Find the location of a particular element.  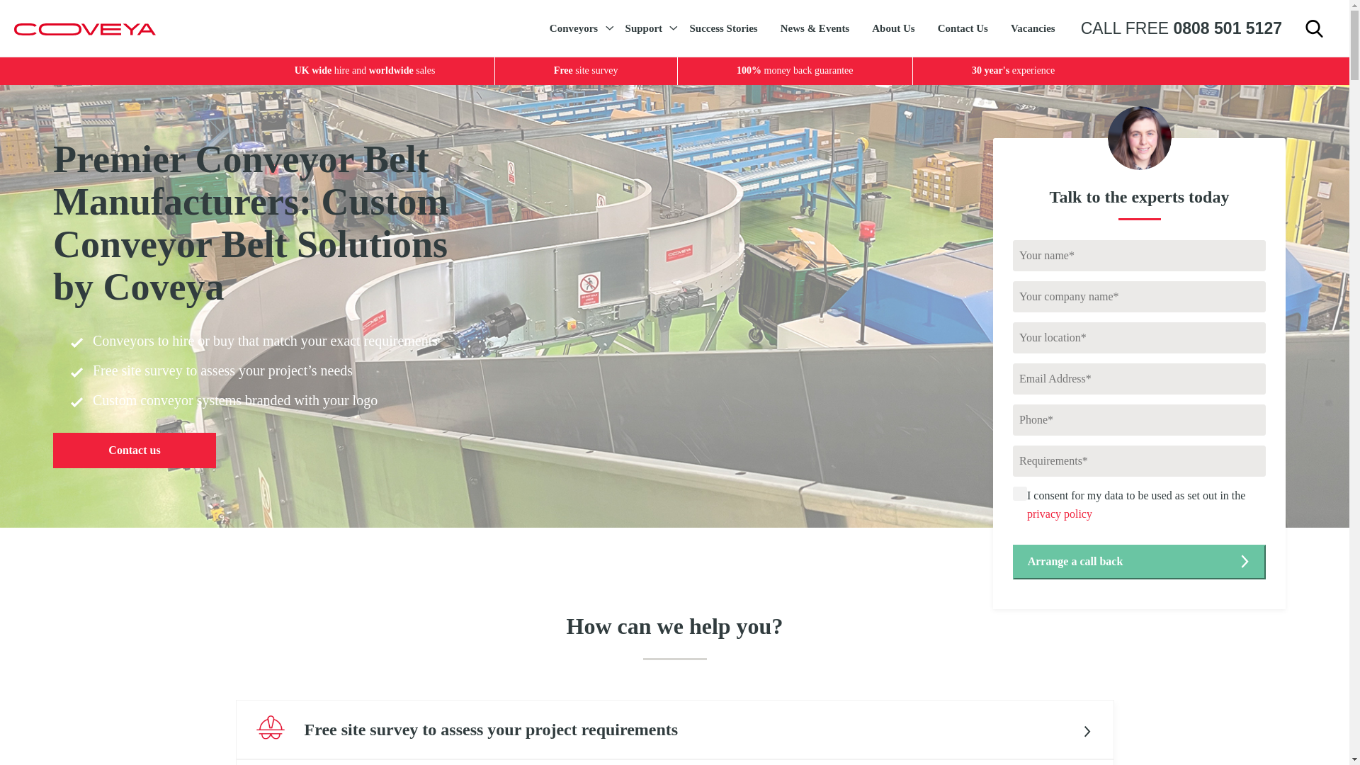

Return to homepage is located at coordinates (85, 28).